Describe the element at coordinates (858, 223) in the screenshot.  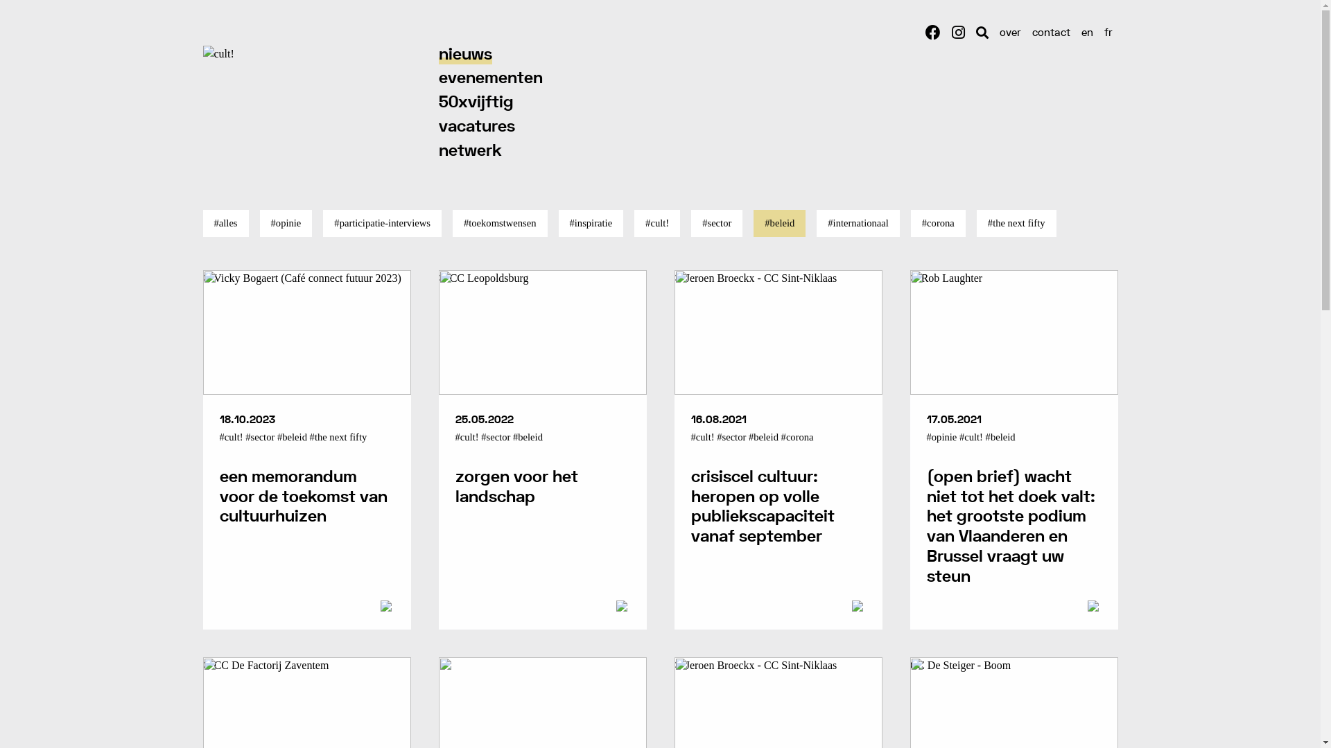
I see `#internationaal` at that location.